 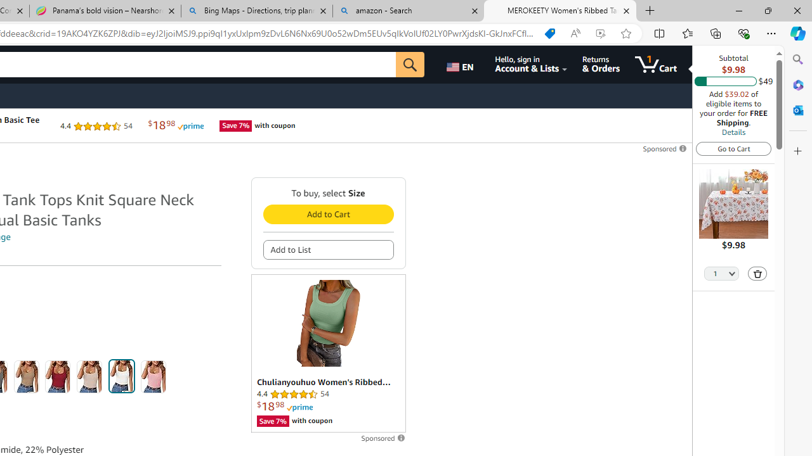 I want to click on Go to Cart, so click(x=733, y=148).